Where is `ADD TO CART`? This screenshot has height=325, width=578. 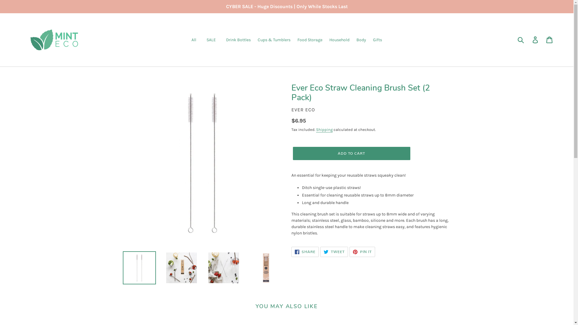
ADD TO CART is located at coordinates (351, 153).